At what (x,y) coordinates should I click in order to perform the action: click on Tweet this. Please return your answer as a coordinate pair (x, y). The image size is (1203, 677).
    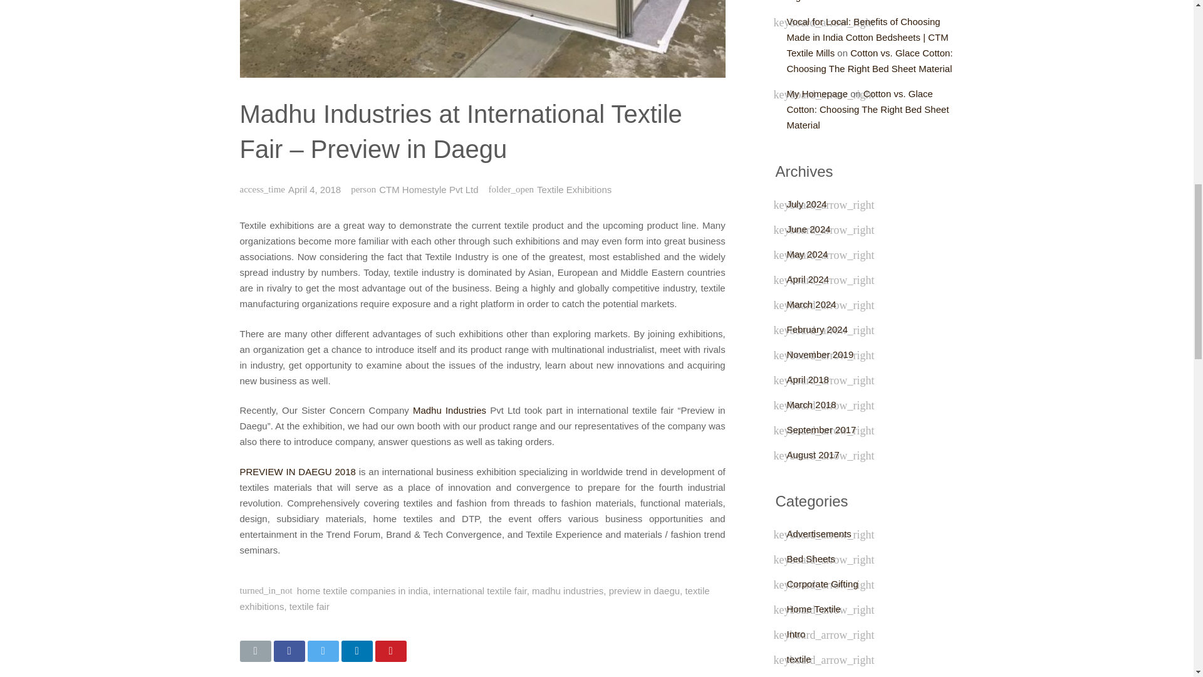
    Looking at the image, I should click on (322, 651).